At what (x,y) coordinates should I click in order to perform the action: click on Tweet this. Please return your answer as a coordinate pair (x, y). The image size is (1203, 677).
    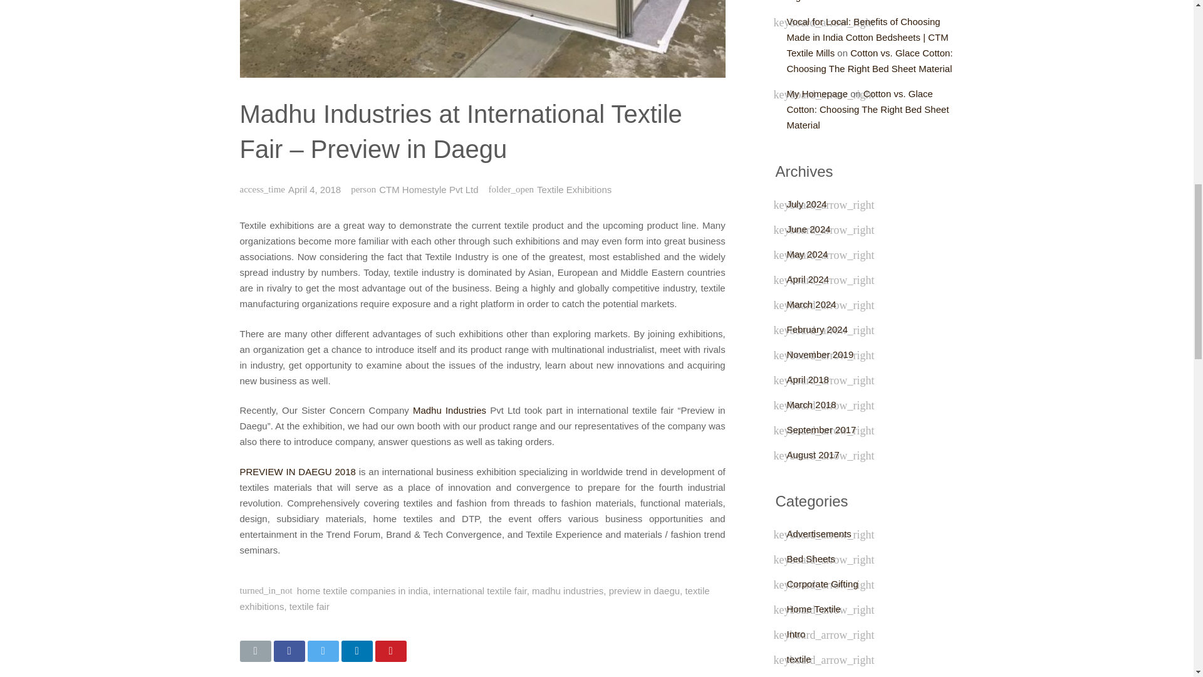
    Looking at the image, I should click on (322, 651).